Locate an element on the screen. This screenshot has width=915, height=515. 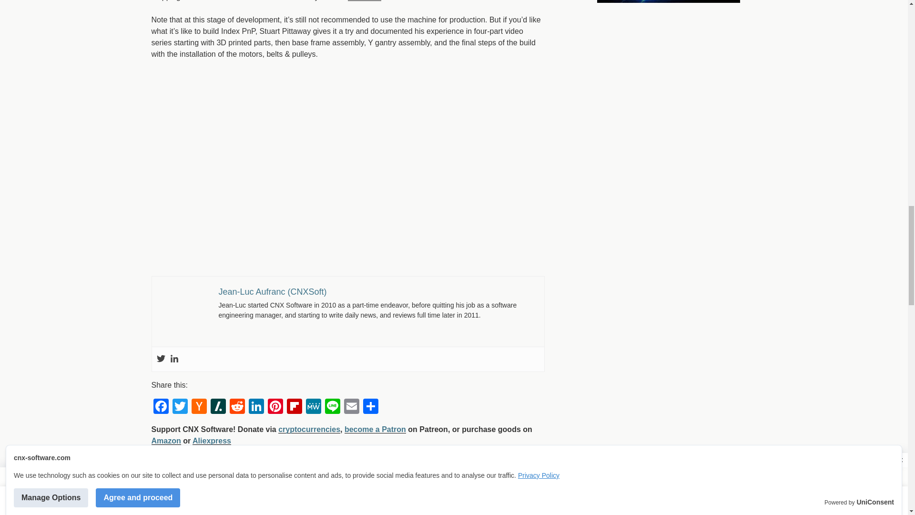
LinkedIn is located at coordinates (256, 407).